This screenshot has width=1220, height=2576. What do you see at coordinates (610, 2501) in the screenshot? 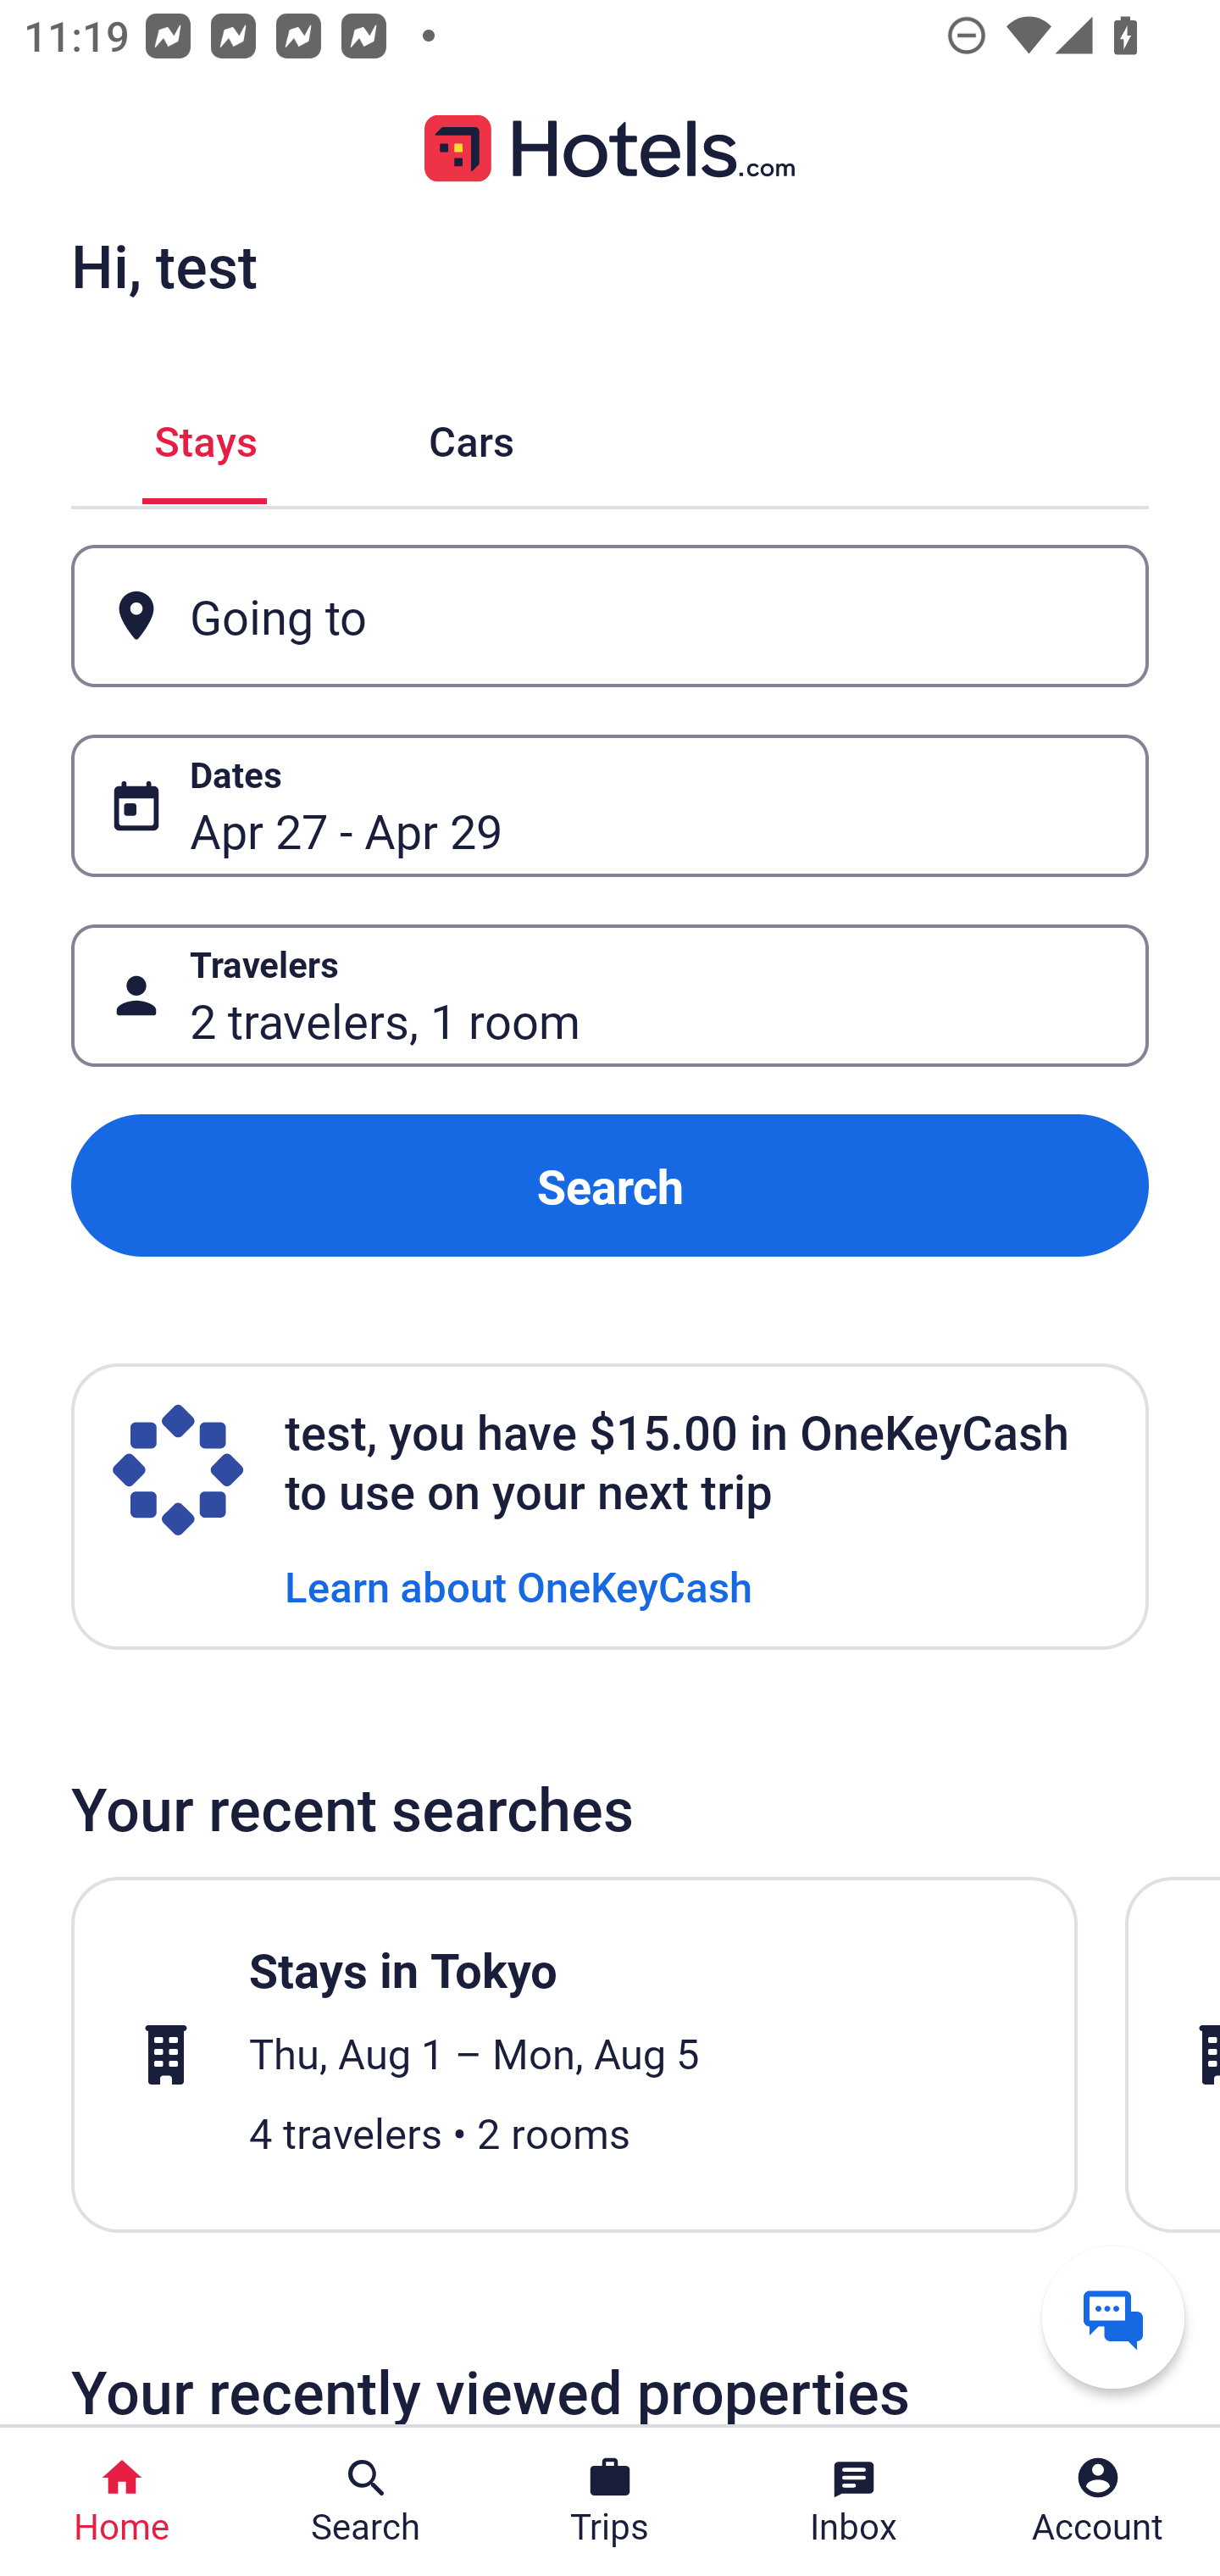
I see `Trips Trips Button` at bounding box center [610, 2501].